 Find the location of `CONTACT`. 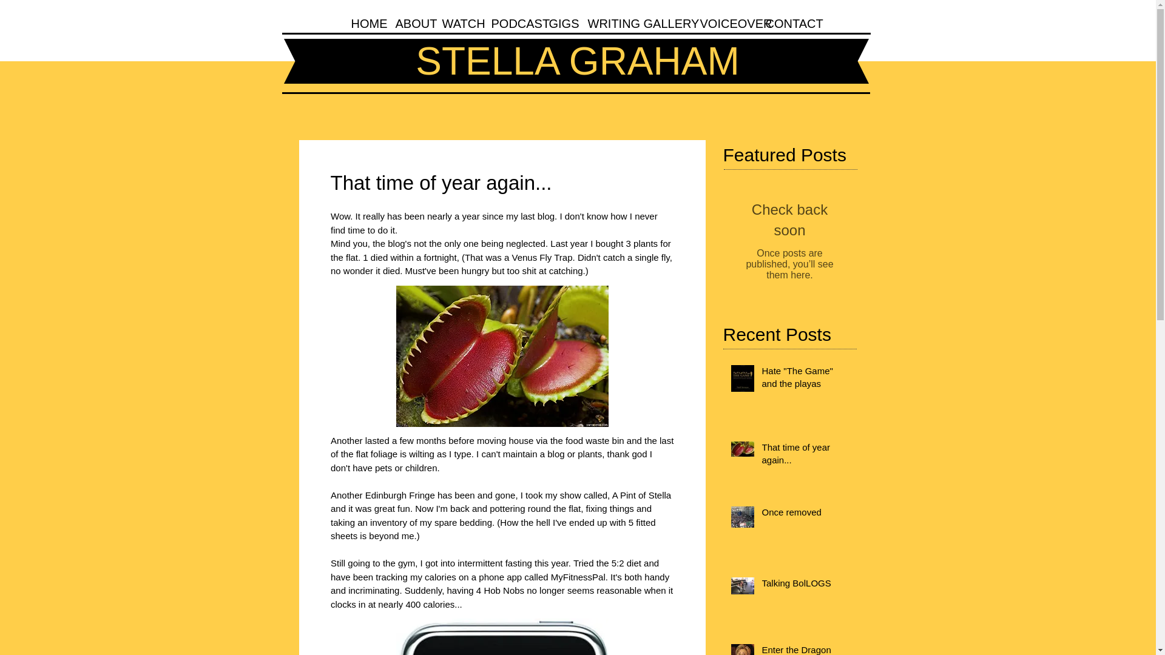

CONTACT is located at coordinates (785, 22).